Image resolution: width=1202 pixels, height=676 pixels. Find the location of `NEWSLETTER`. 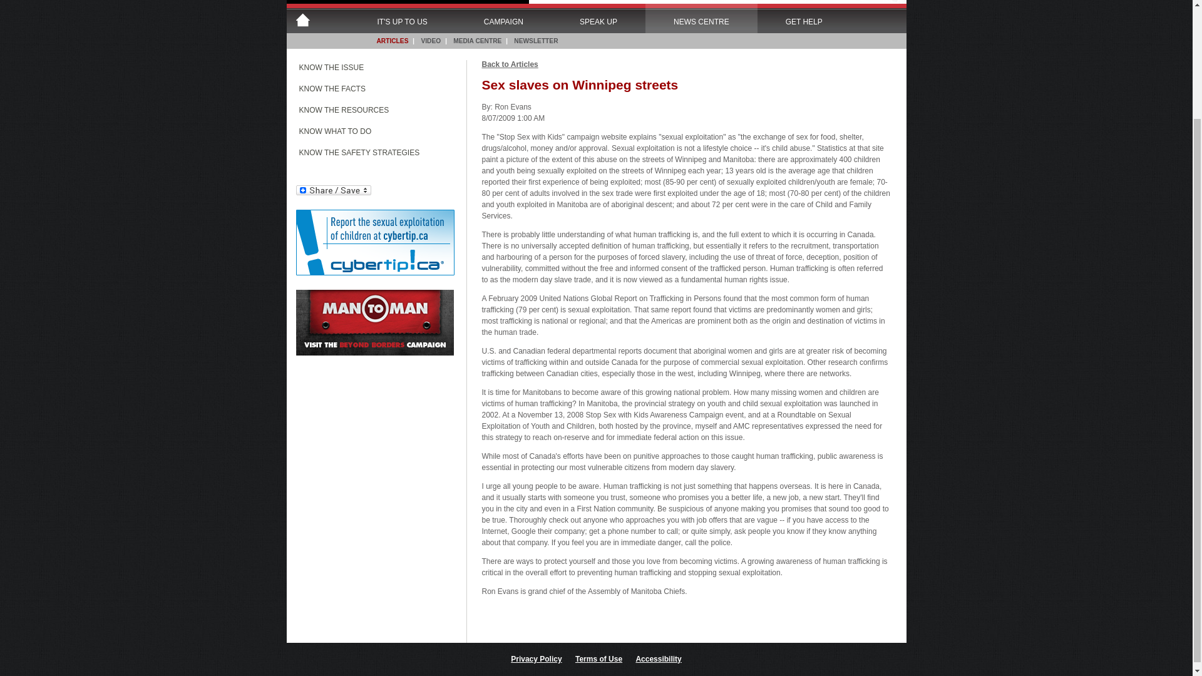

NEWSLETTER is located at coordinates (535, 41).